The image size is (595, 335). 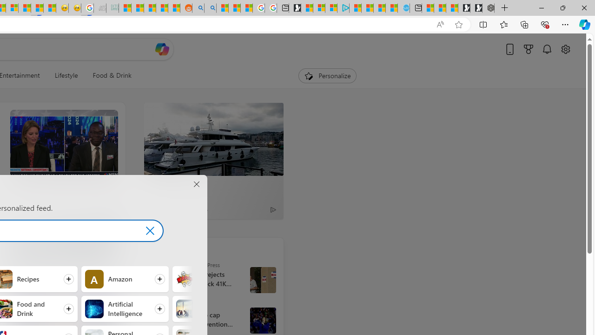 What do you see at coordinates (112, 8) in the screenshot?
I see `DITOGAMES AG Imprint - Sleeping` at bounding box center [112, 8].